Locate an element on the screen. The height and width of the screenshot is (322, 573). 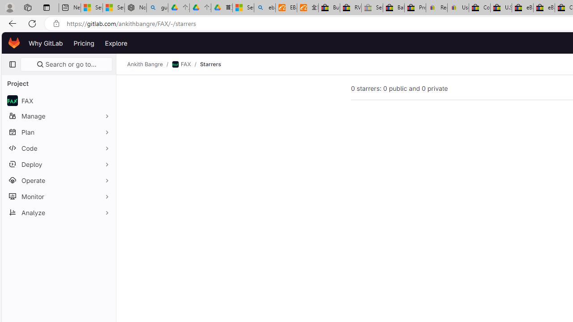
Monitor is located at coordinates (58, 196).